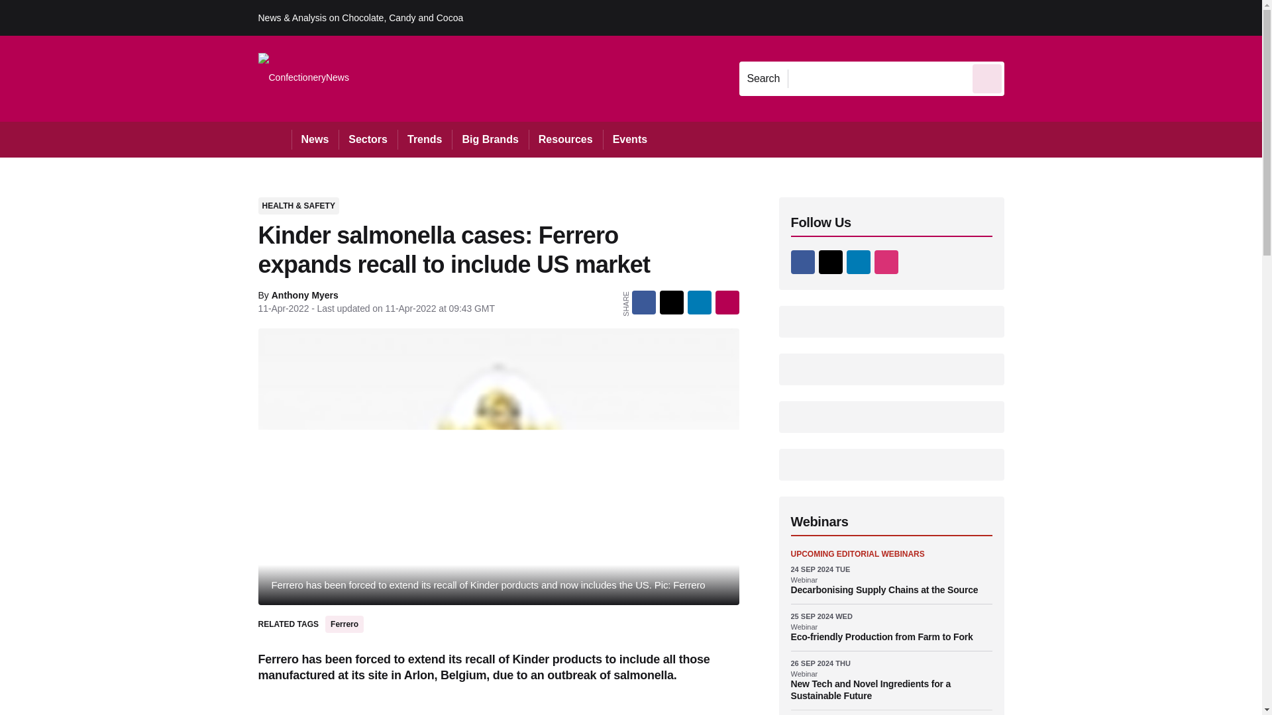  I want to click on ConfectioneryNews, so click(303, 78).